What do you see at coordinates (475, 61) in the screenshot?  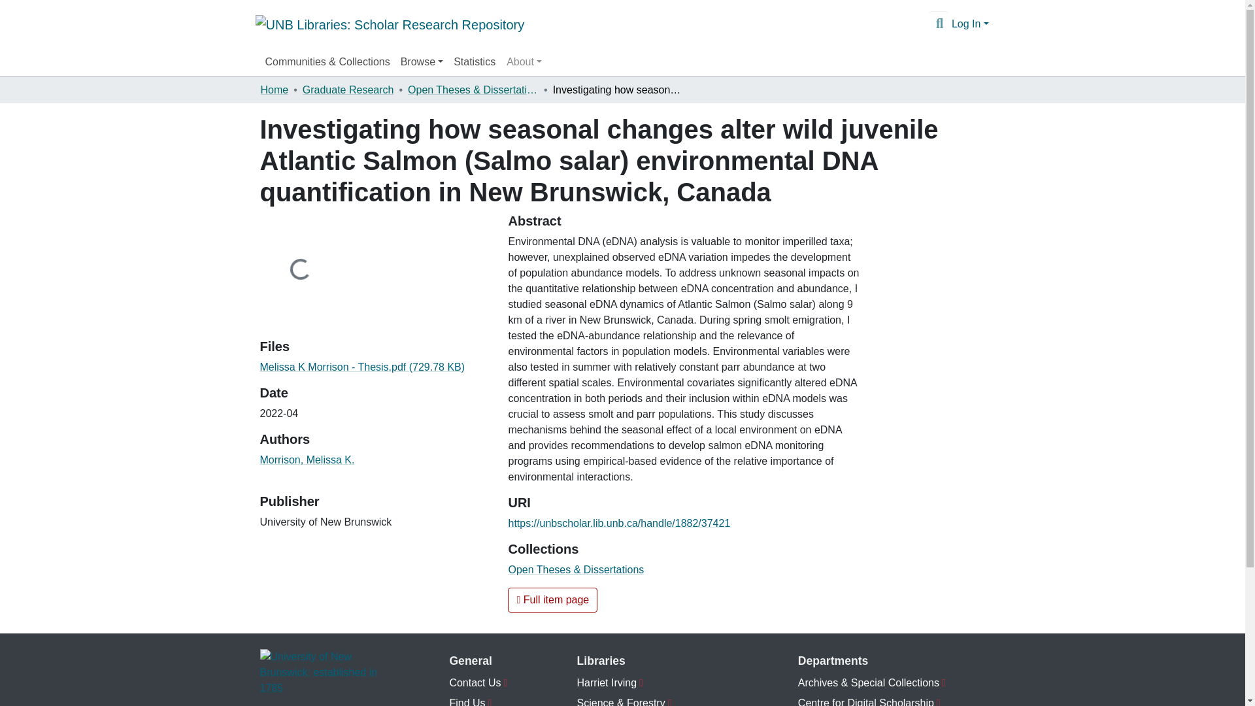 I see `Statistics` at bounding box center [475, 61].